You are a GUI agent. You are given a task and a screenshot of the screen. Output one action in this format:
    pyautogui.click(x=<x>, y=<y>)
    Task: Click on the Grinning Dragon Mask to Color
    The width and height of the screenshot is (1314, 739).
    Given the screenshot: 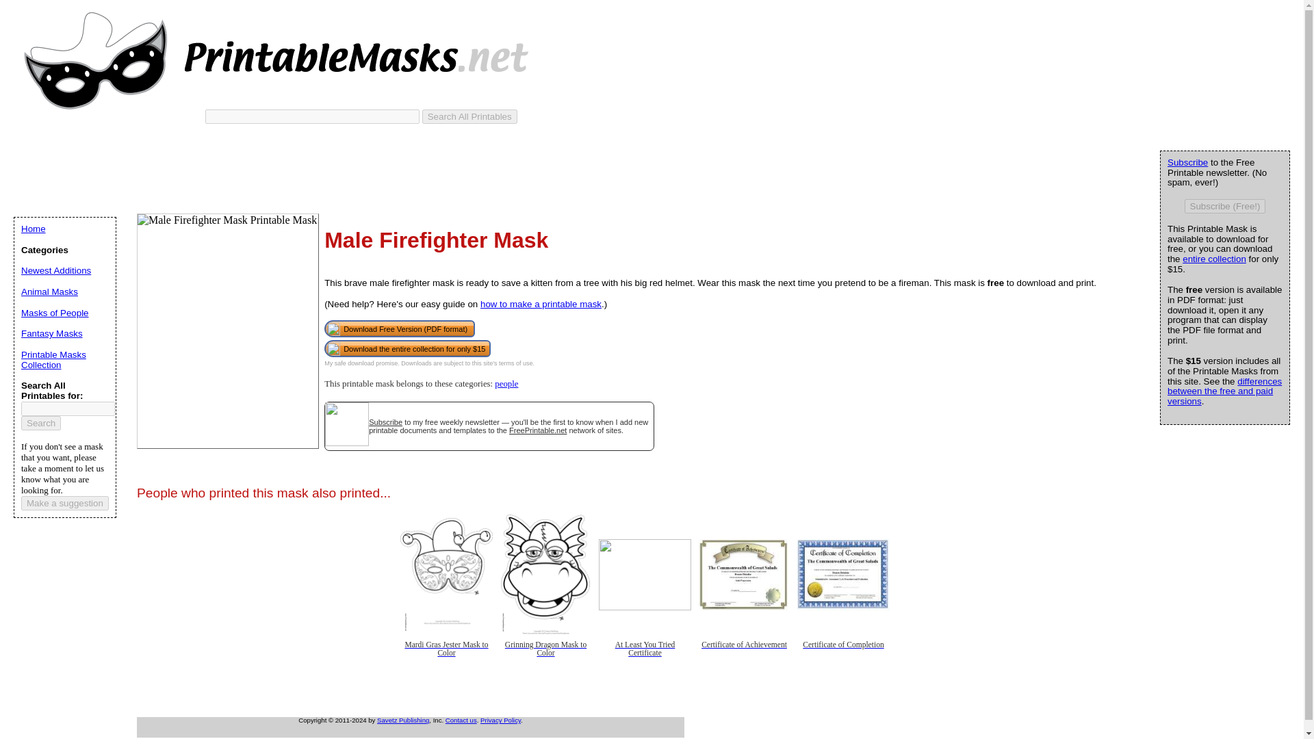 What is the action you would take?
    pyautogui.click(x=545, y=655)
    